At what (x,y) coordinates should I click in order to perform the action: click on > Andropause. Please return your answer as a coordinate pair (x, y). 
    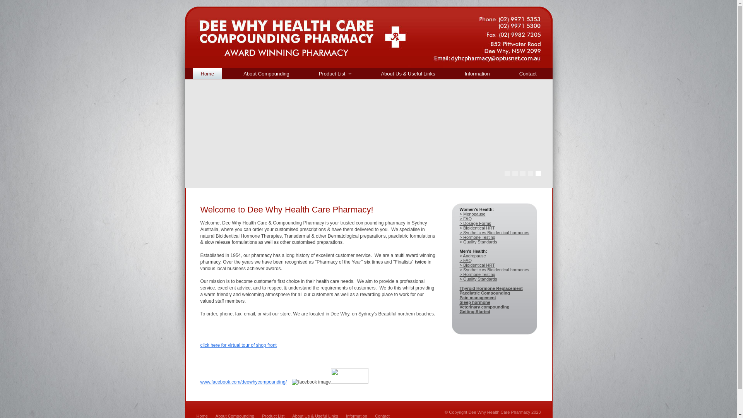
    Looking at the image, I should click on (473, 256).